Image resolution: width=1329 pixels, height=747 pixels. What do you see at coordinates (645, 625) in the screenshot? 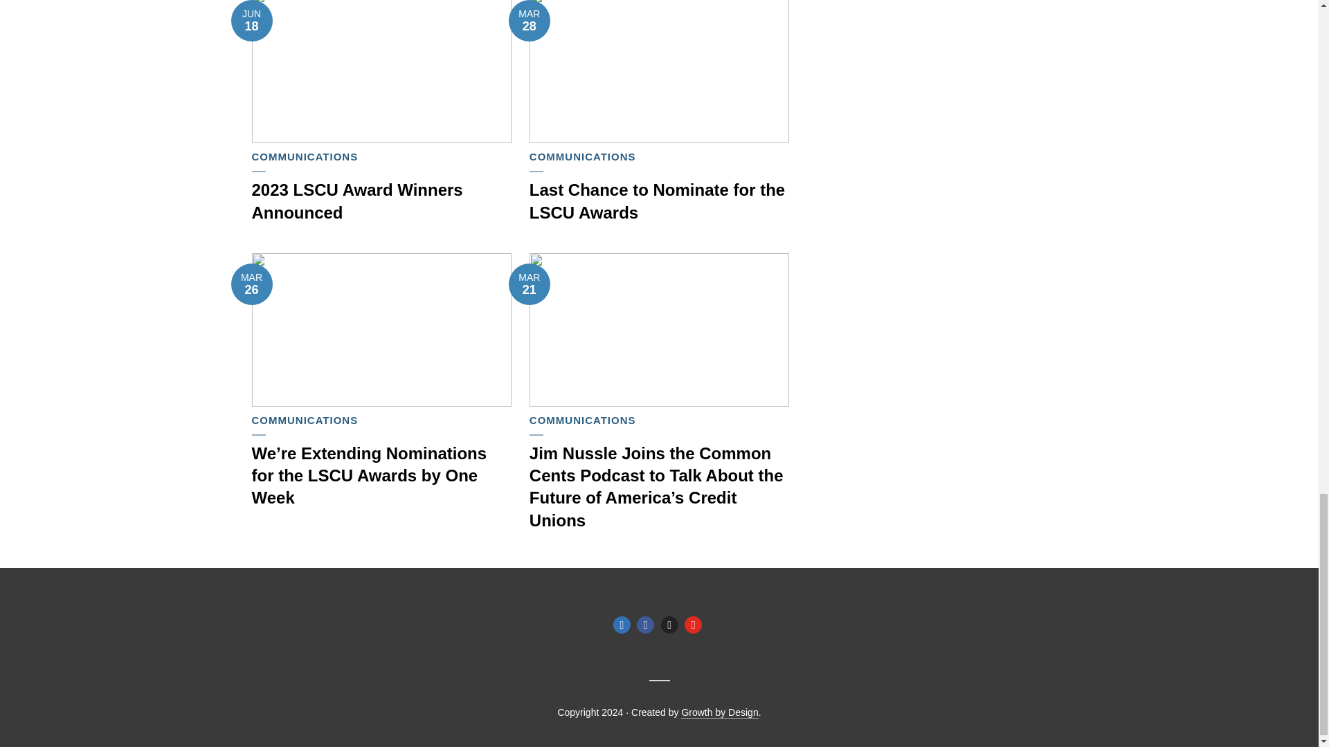
I see `Facebook` at bounding box center [645, 625].